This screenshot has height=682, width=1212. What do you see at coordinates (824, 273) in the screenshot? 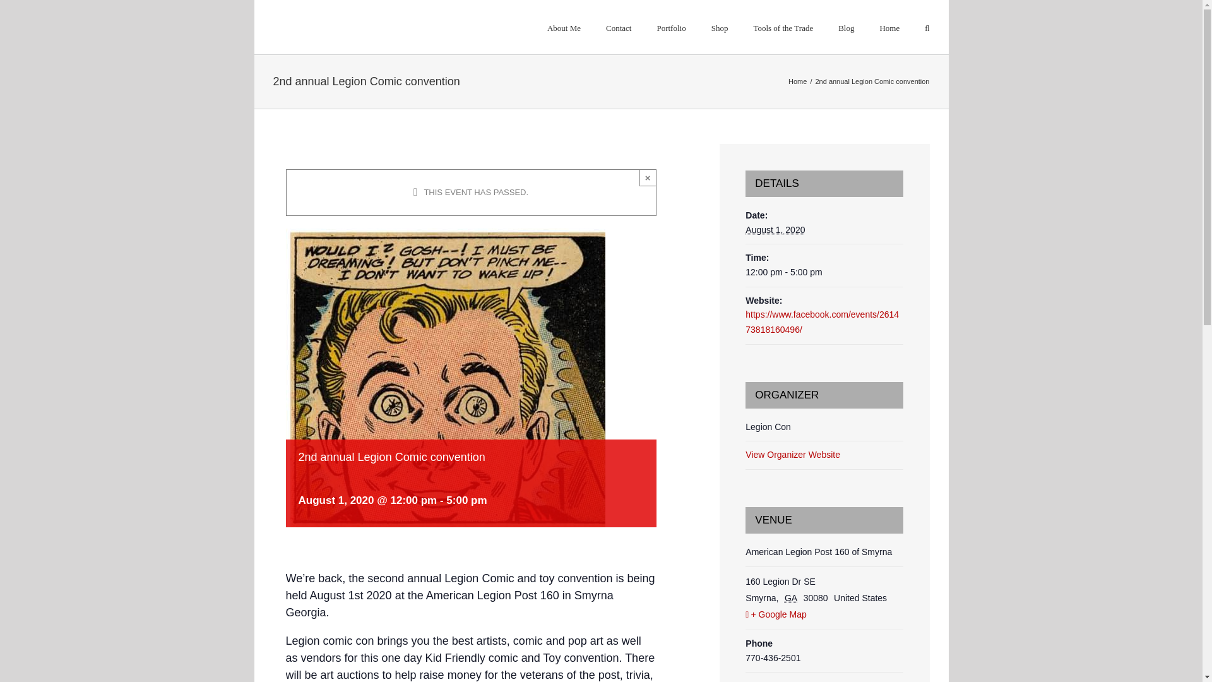
I see `2020-08-01` at bounding box center [824, 273].